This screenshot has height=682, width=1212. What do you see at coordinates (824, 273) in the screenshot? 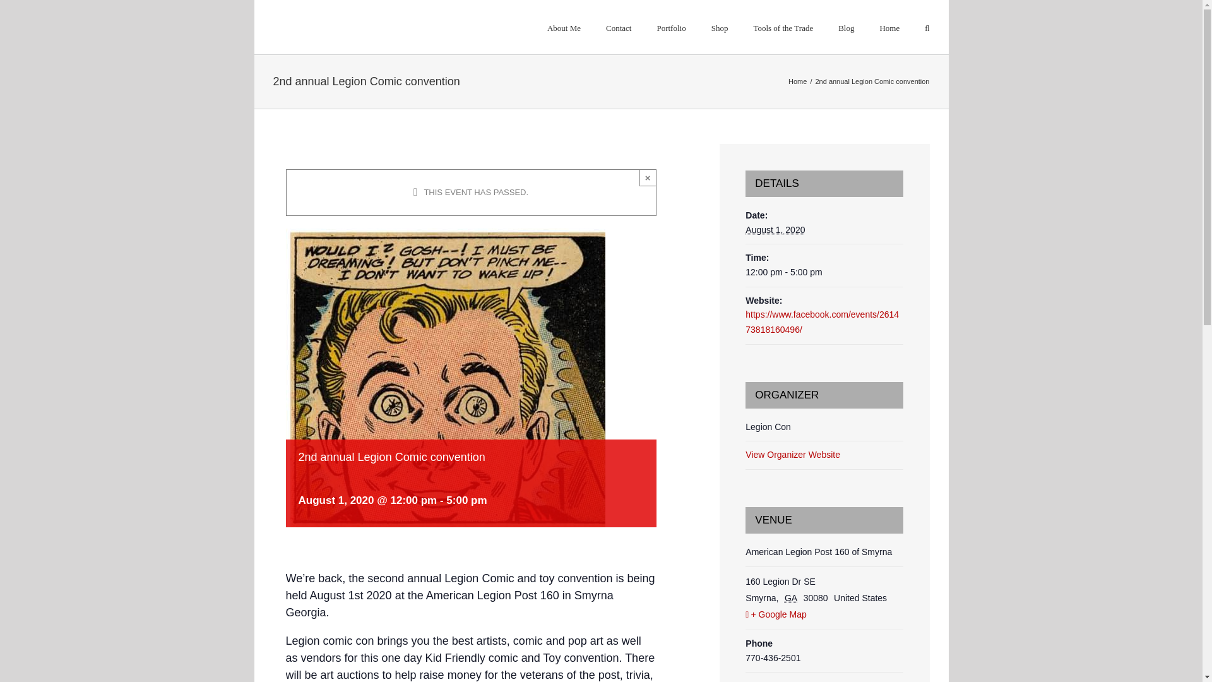
I see `2020-08-01` at bounding box center [824, 273].